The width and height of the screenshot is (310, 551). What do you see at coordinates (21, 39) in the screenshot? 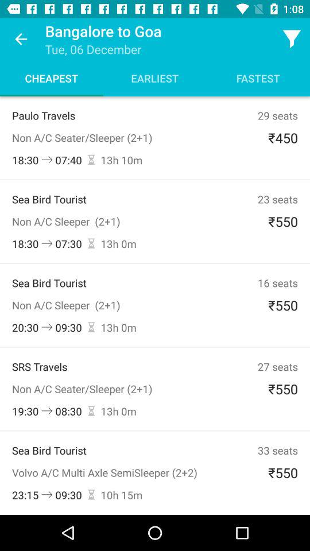
I see `turn on the item above cheapest` at bounding box center [21, 39].